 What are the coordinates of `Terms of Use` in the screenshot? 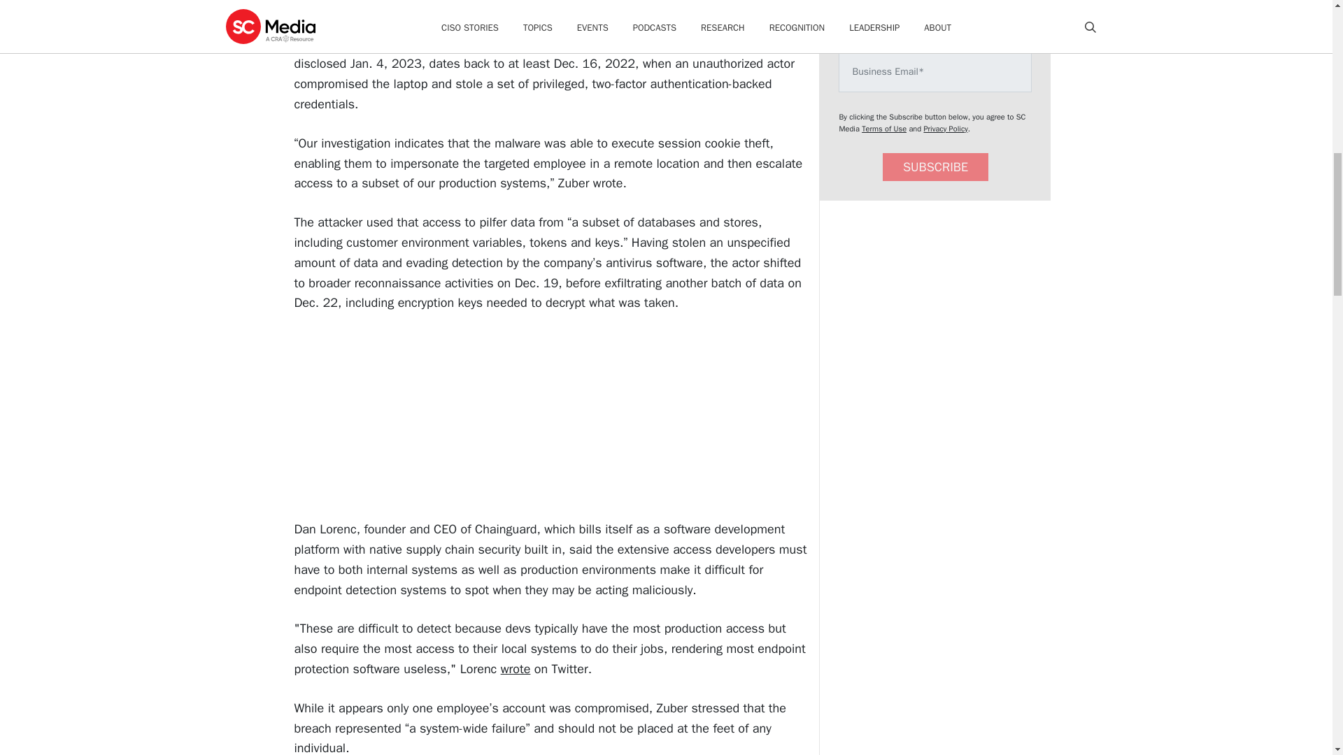 It's located at (884, 129).